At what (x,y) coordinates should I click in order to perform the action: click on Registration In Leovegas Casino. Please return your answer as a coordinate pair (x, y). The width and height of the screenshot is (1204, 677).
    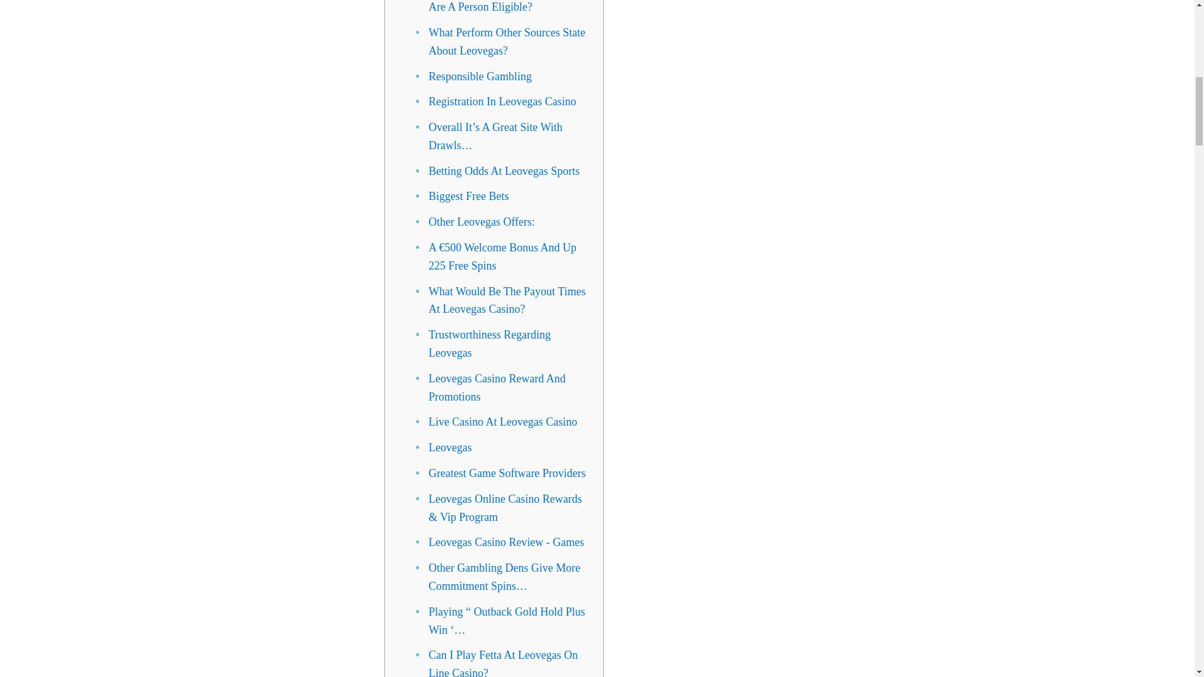
    Looking at the image, I should click on (502, 102).